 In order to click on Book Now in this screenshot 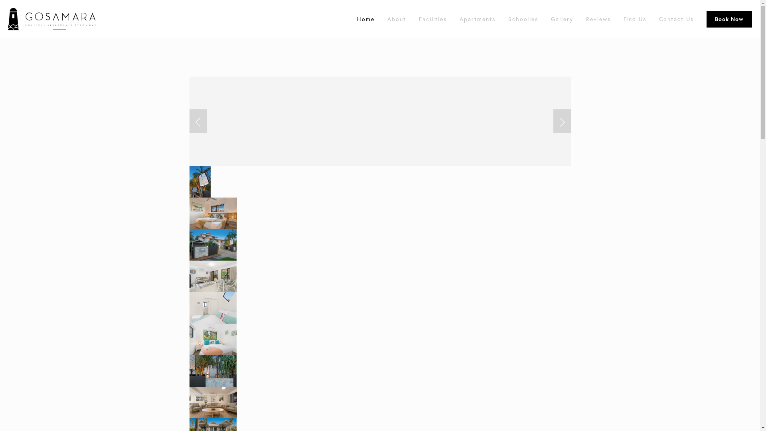, I will do `click(729, 19)`.